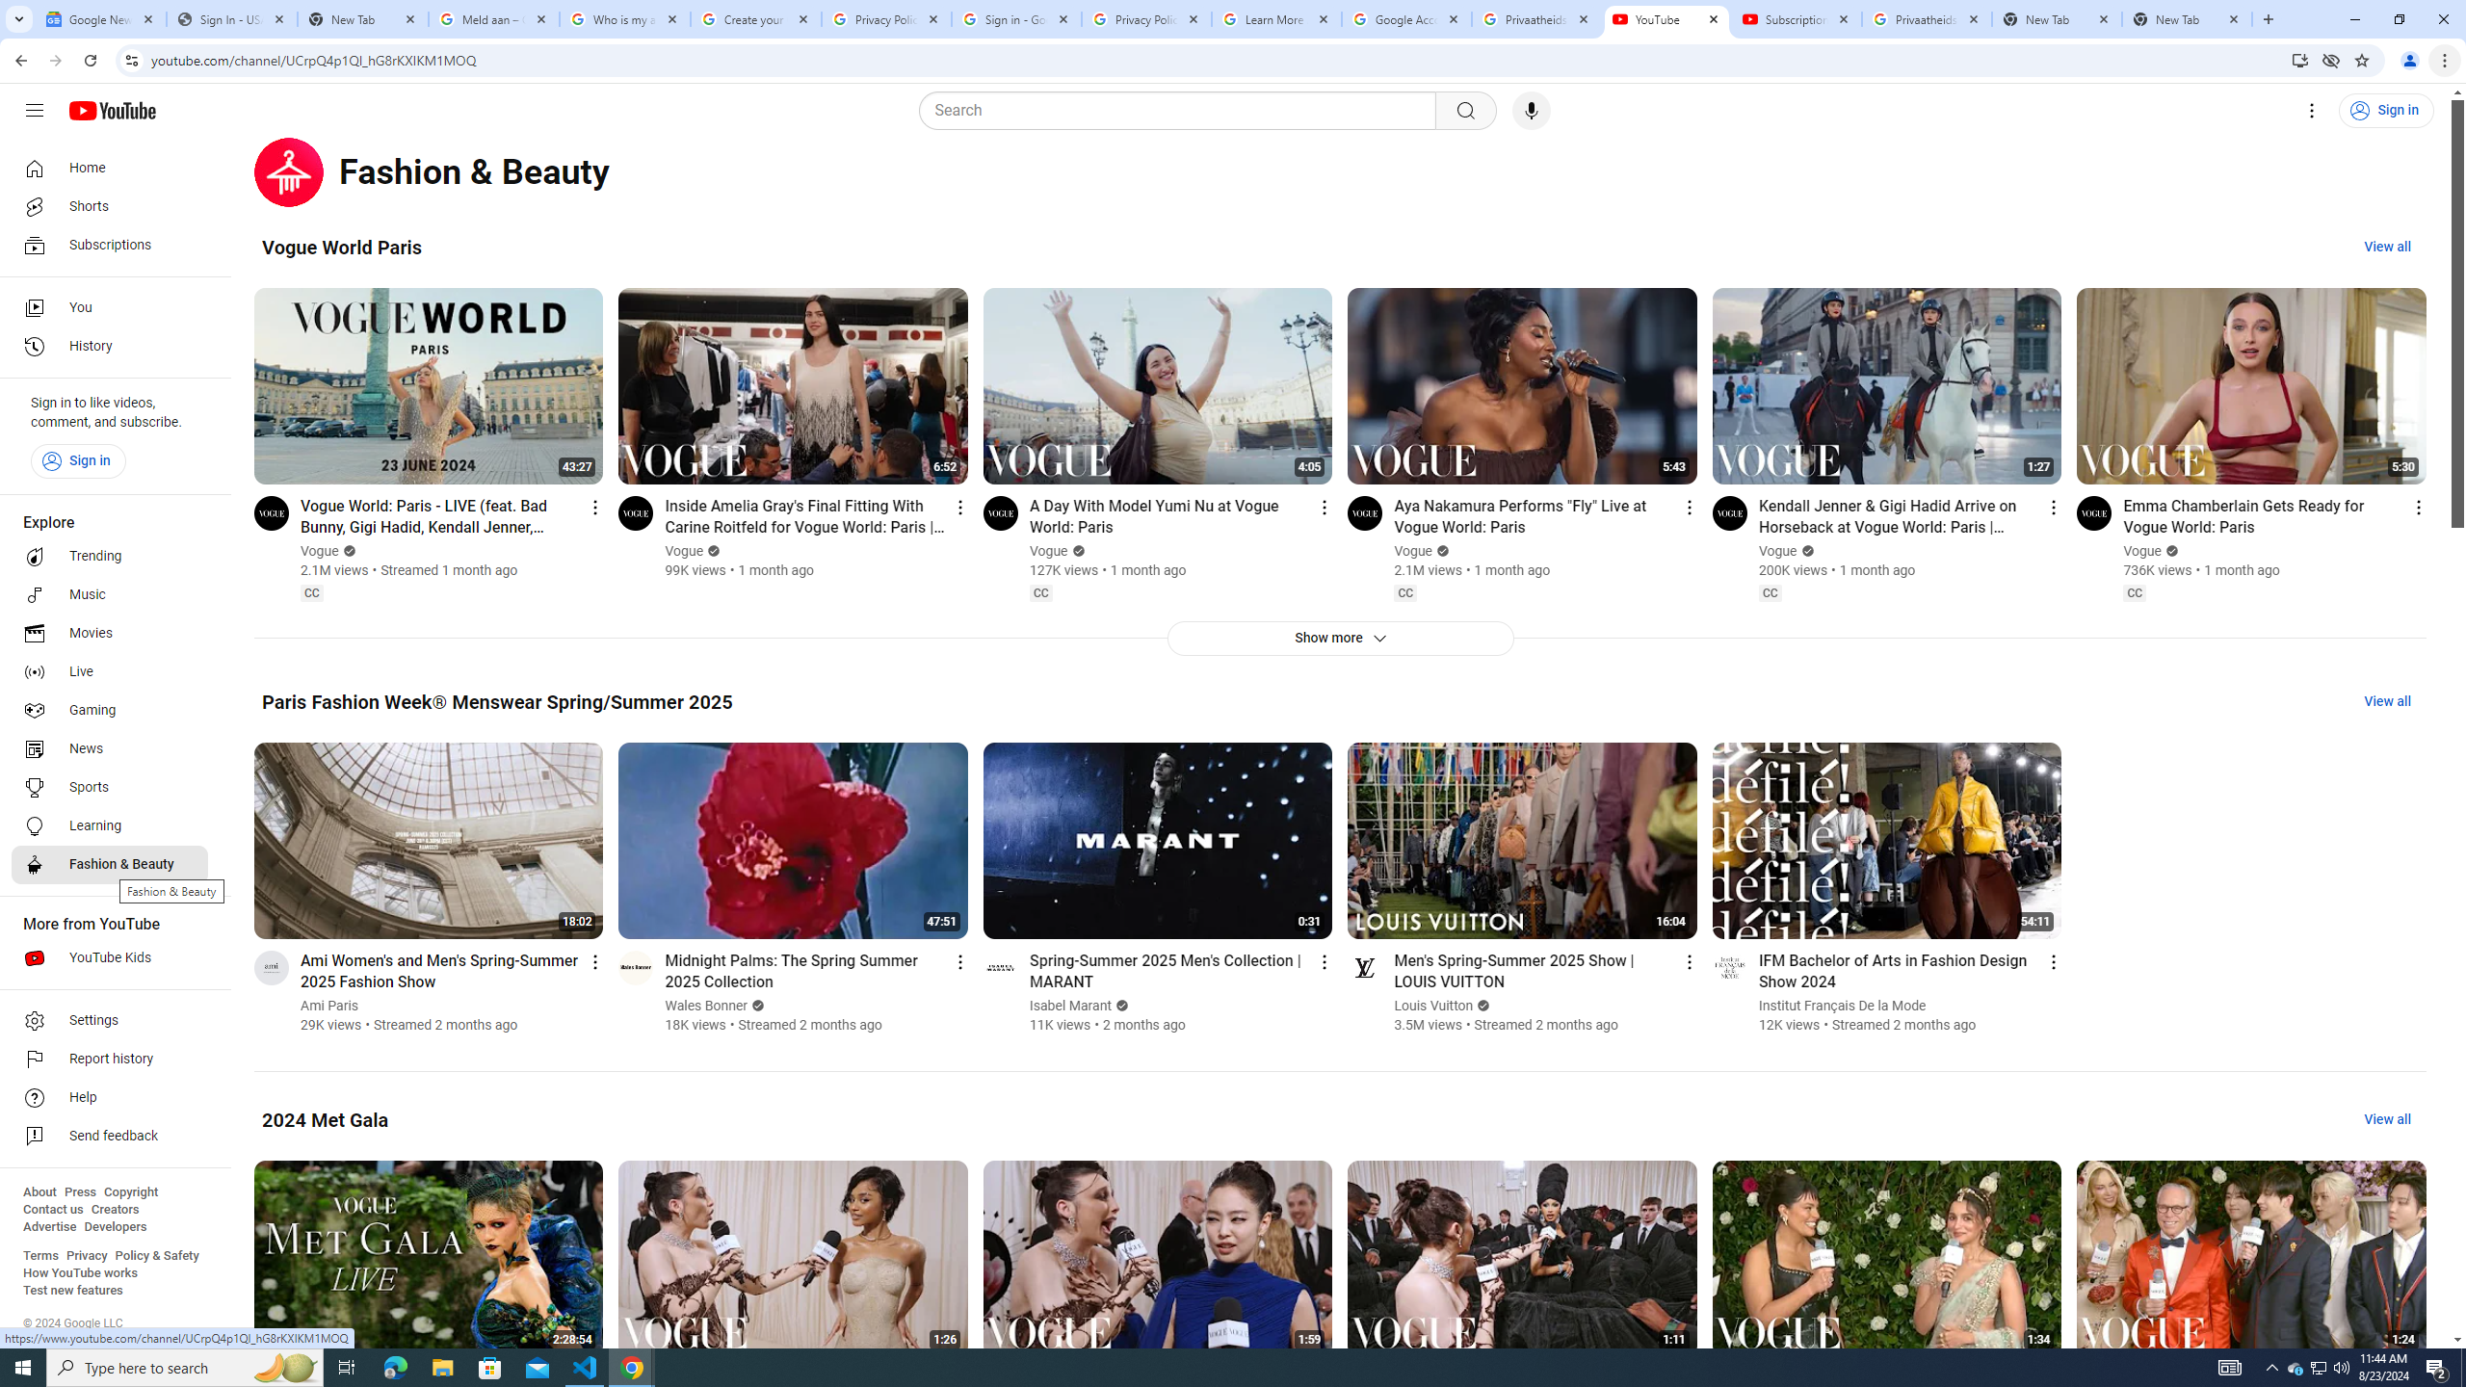  I want to click on Movies, so click(110, 634).